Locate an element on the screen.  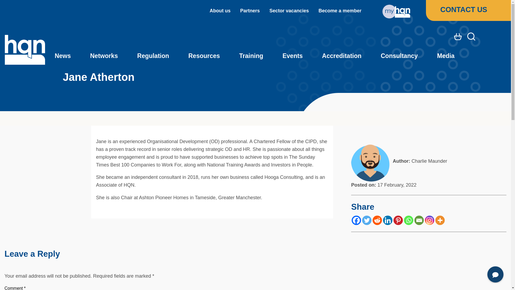
News is located at coordinates (63, 56).